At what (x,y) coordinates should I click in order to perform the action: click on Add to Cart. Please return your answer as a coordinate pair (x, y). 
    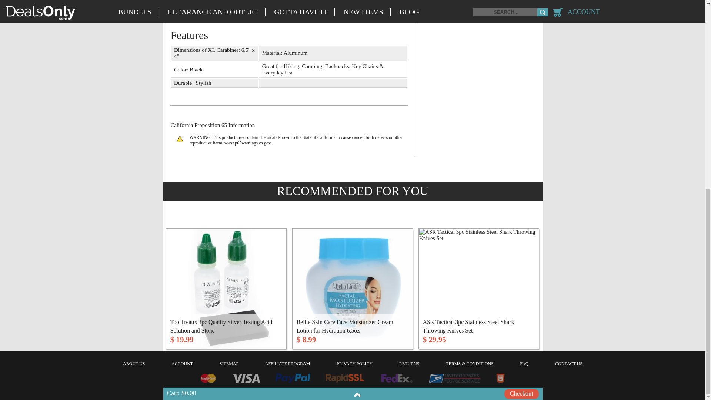
    Looking at the image, I should click on (379, 340).